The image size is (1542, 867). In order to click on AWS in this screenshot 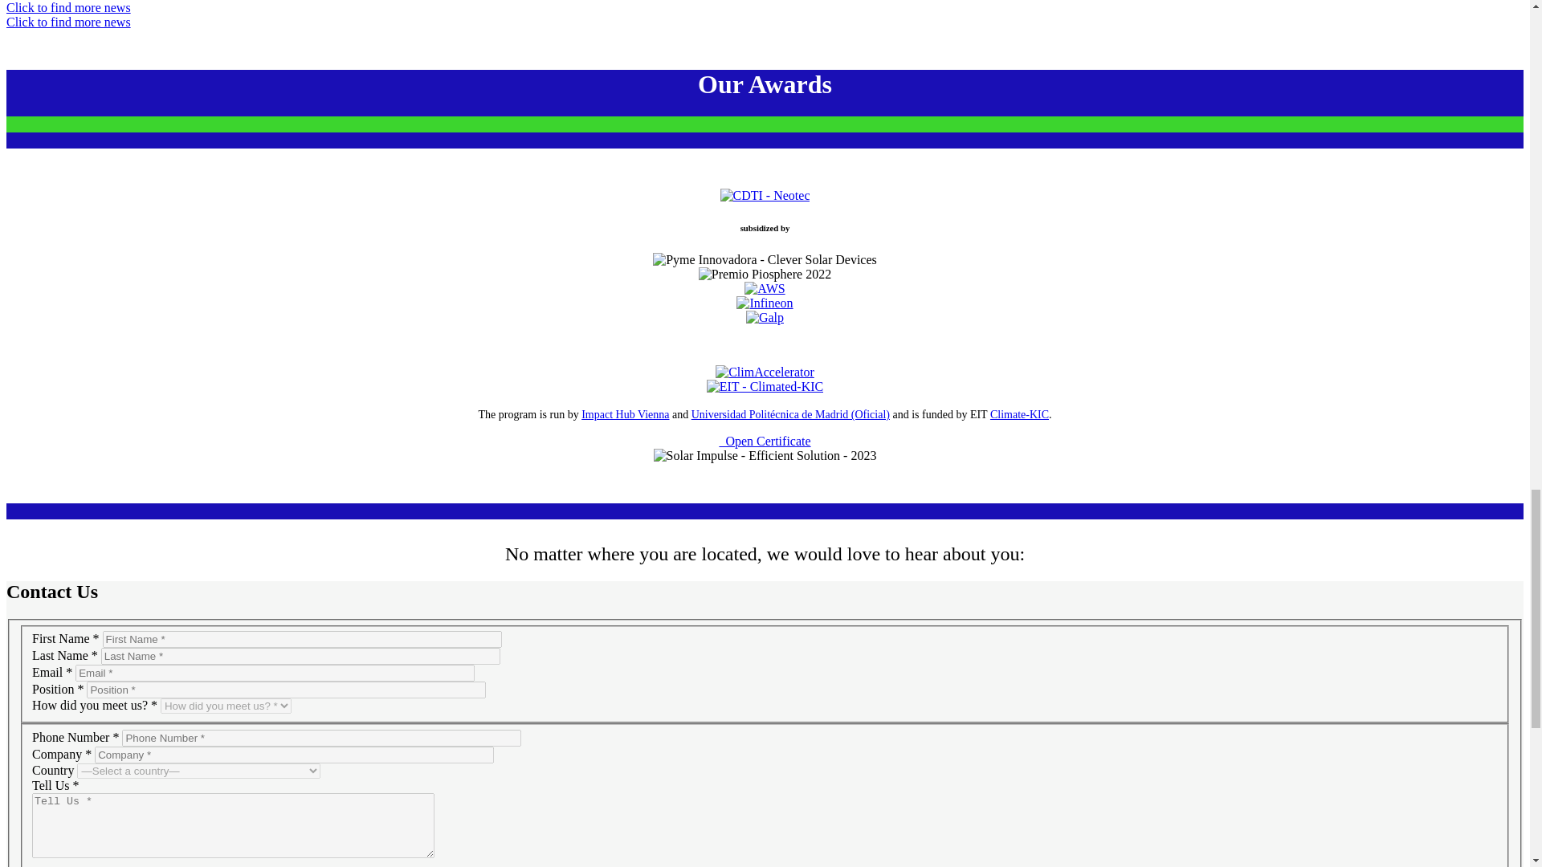, I will do `click(765, 289)`.